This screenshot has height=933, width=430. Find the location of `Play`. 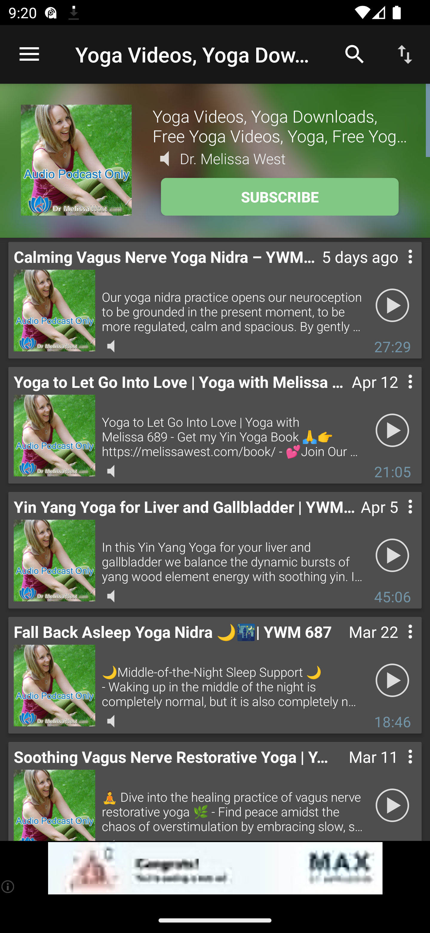

Play is located at coordinates (392, 431).